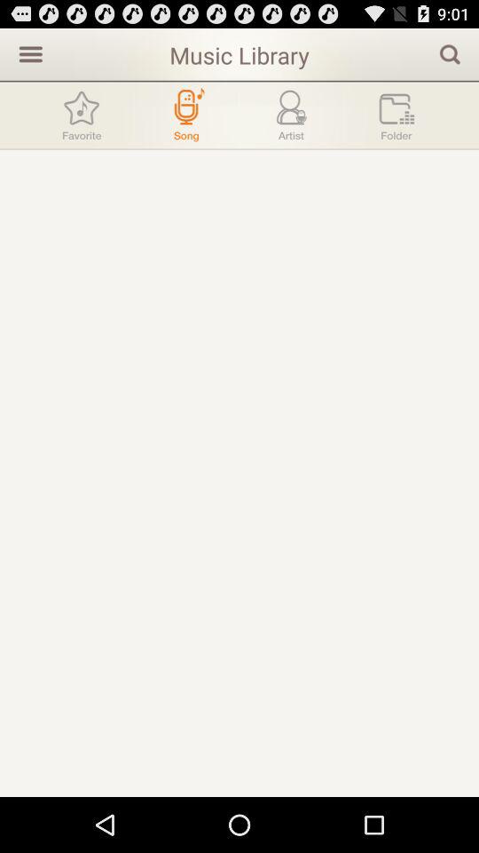 This screenshot has width=479, height=853. Describe the element at coordinates (239, 473) in the screenshot. I see `open the item at the center` at that location.